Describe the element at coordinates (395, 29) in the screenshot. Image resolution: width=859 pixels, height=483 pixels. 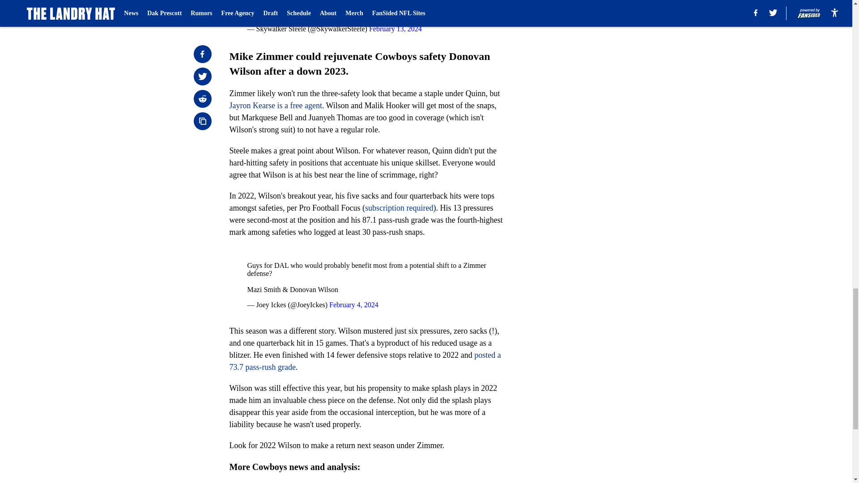
I see `February 13, 2024` at that location.